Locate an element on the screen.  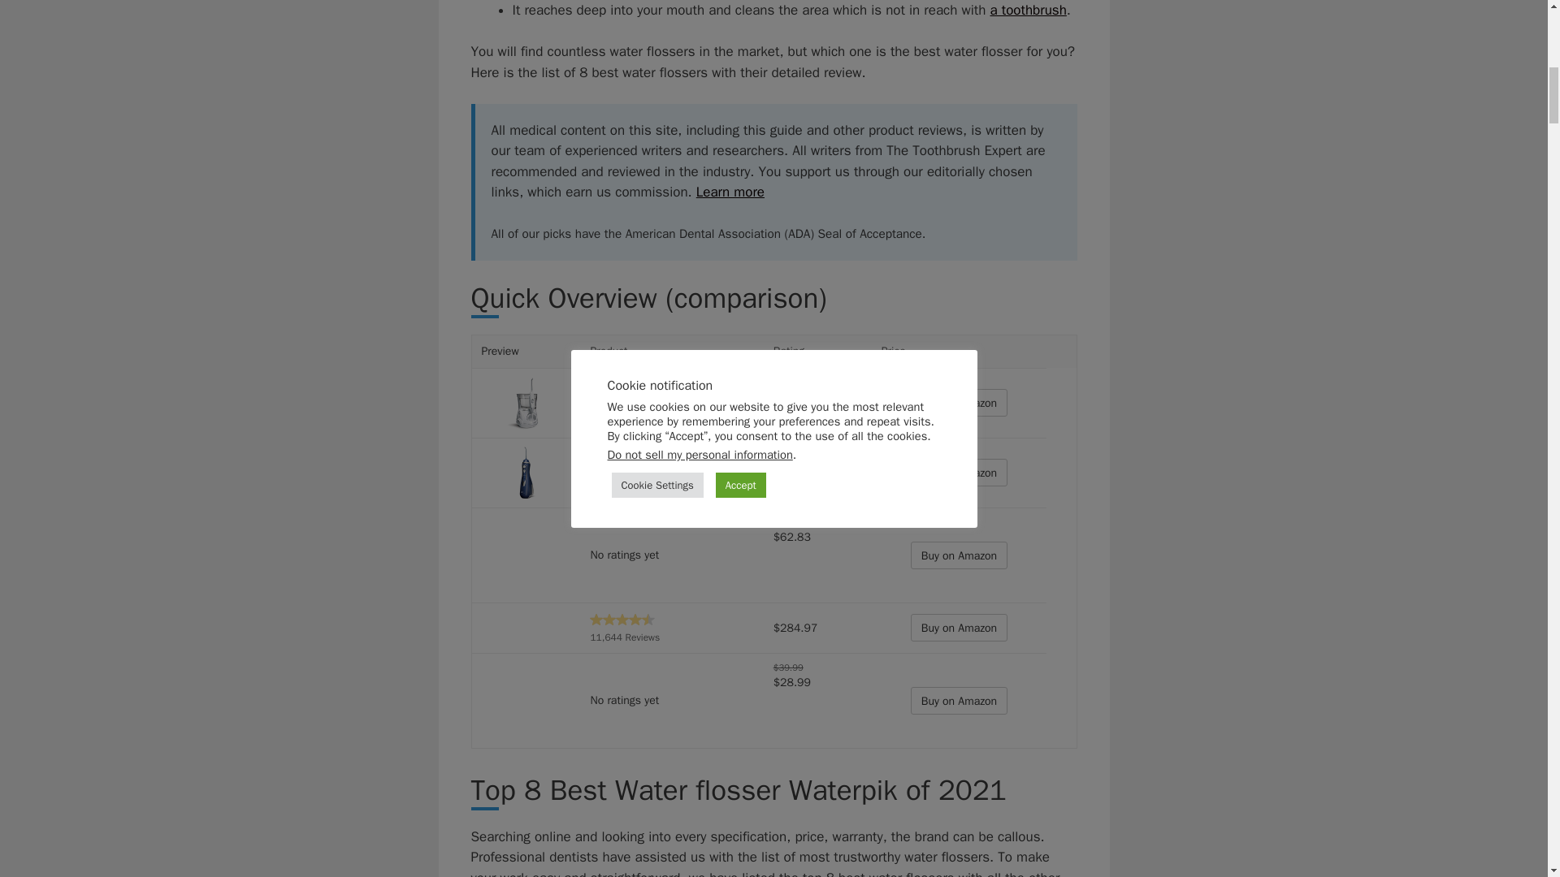
Learn more is located at coordinates (730, 192).